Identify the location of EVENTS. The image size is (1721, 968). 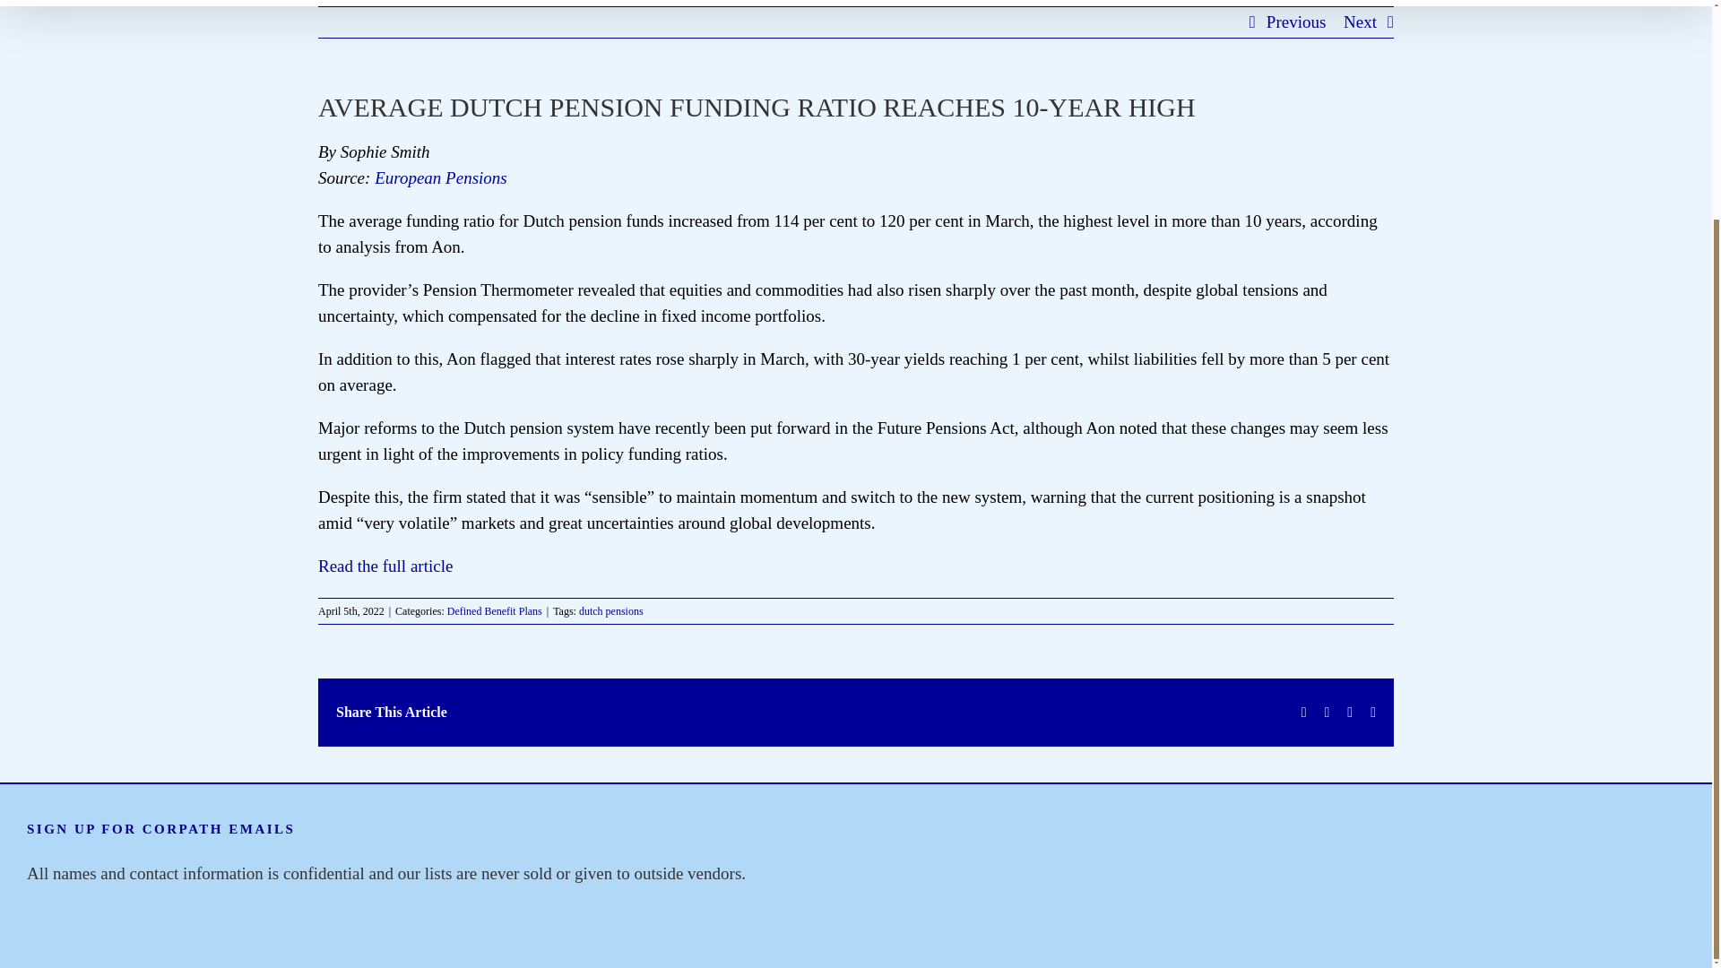
(905, 3).